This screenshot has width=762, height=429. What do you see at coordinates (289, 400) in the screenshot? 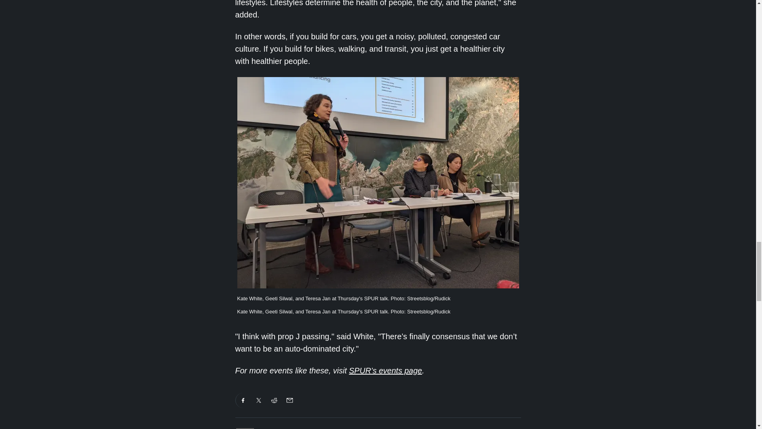
I see `Share on Email` at bounding box center [289, 400].